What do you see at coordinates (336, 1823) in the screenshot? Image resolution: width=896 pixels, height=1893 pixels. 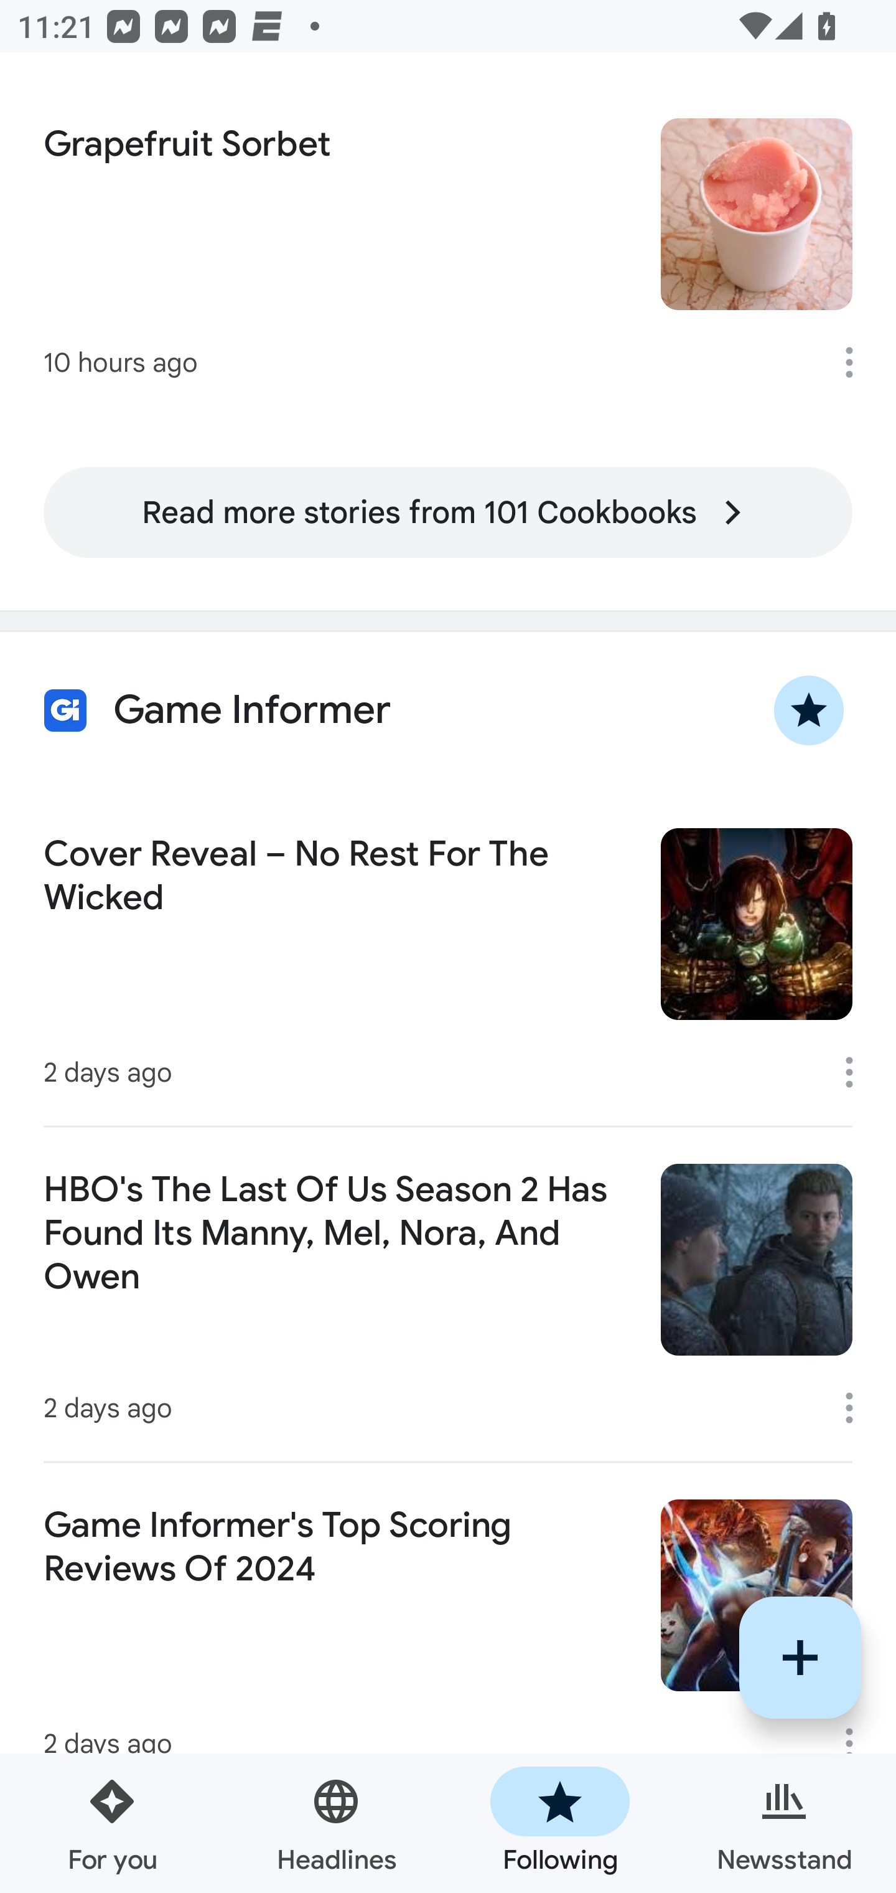 I see `Headlines` at bounding box center [336, 1823].